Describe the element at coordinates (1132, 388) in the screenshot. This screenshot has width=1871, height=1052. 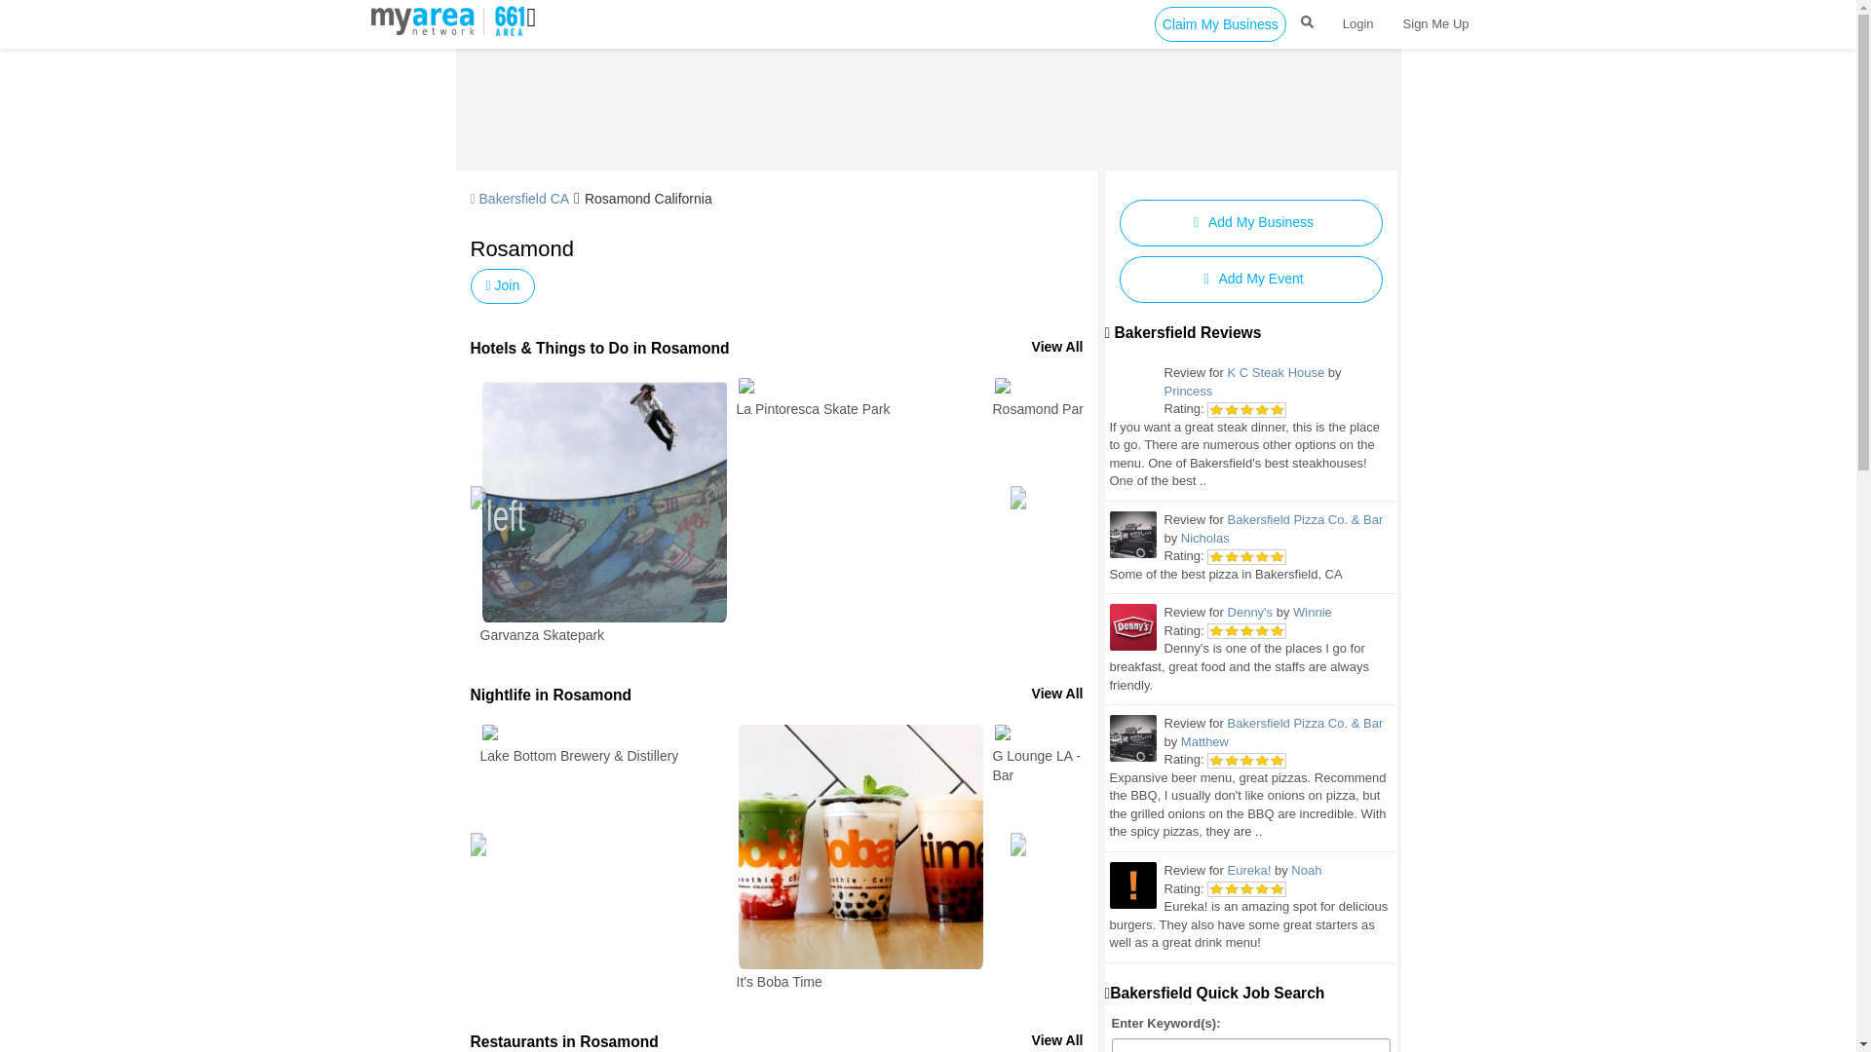
I see `K C Steak House` at that location.